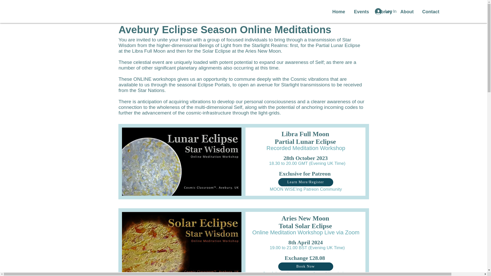 The image size is (491, 276). Describe the element at coordinates (407, 12) in the screenshot. I see `About` at that location.